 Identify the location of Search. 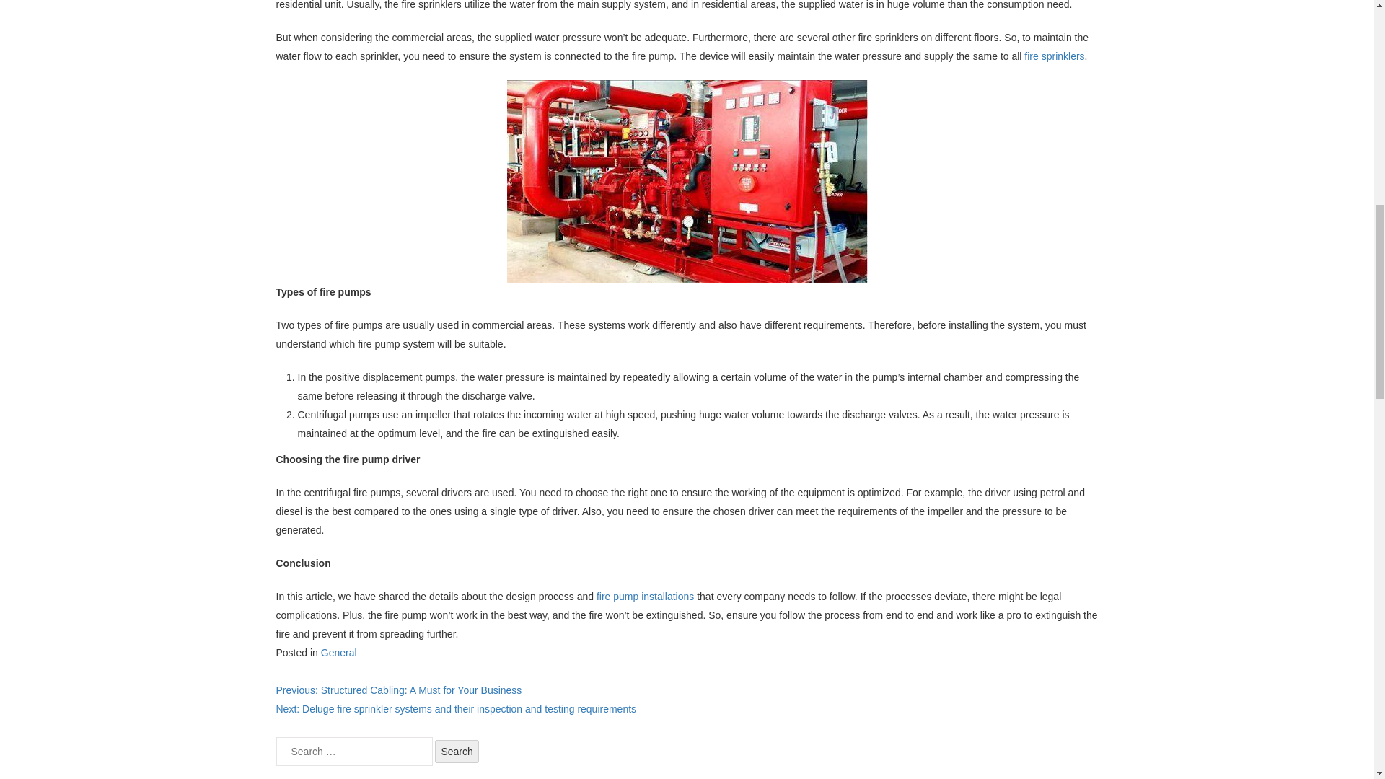
(456, 752).